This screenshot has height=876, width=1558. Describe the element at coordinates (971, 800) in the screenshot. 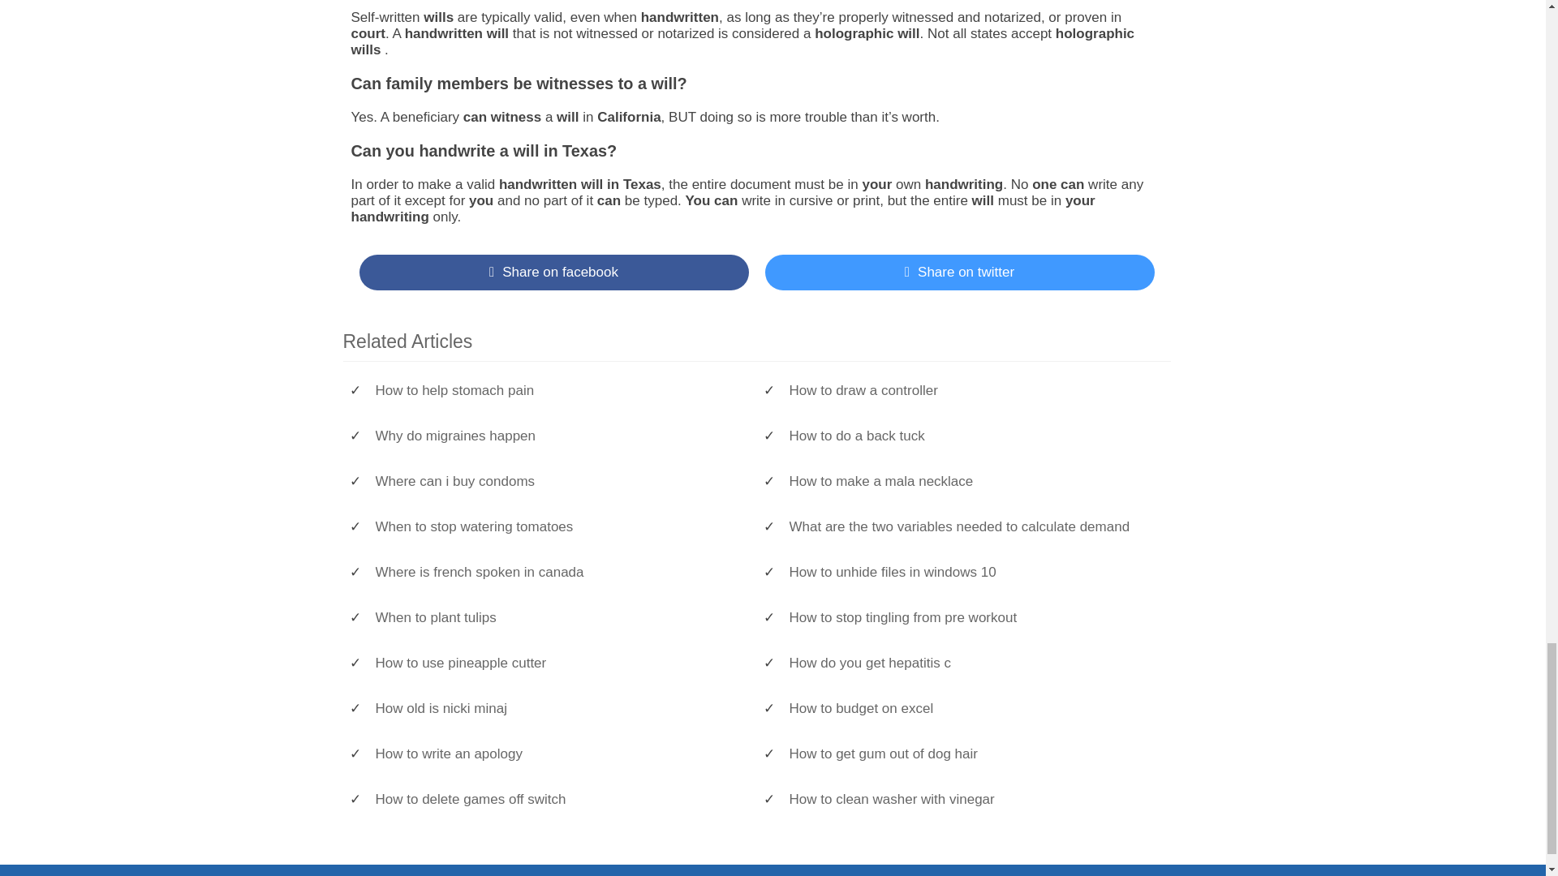

I see `How to clean washer with vinegar` at that location.